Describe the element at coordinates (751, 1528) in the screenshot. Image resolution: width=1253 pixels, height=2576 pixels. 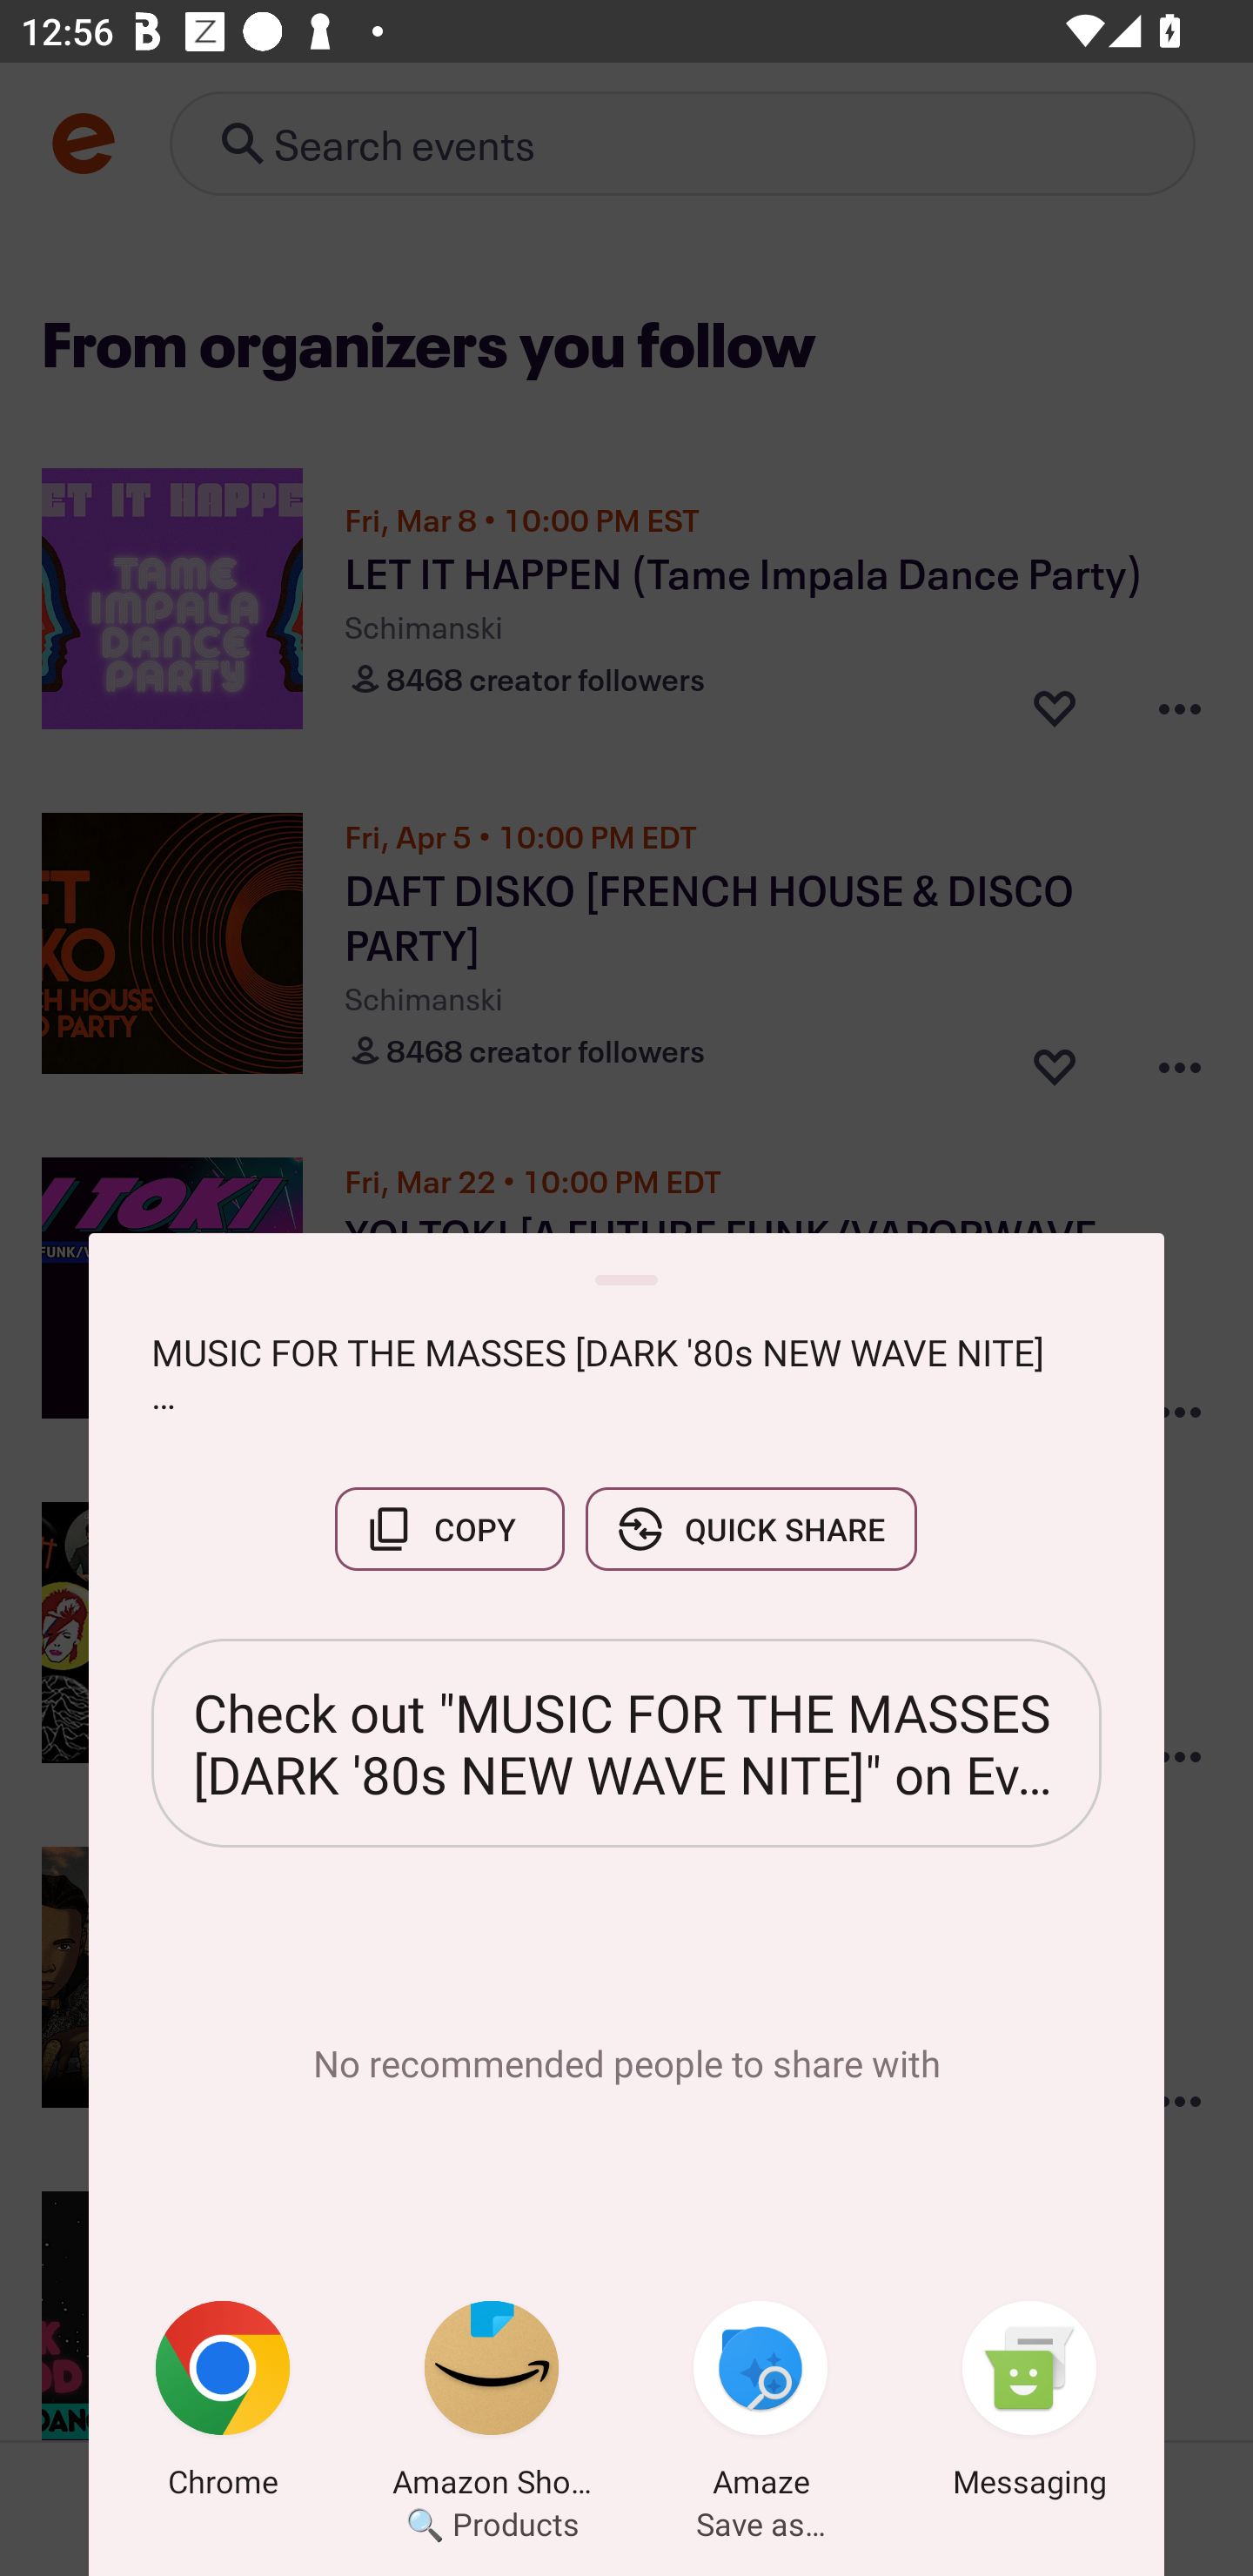
I see `QUICK SHARE` at that location.